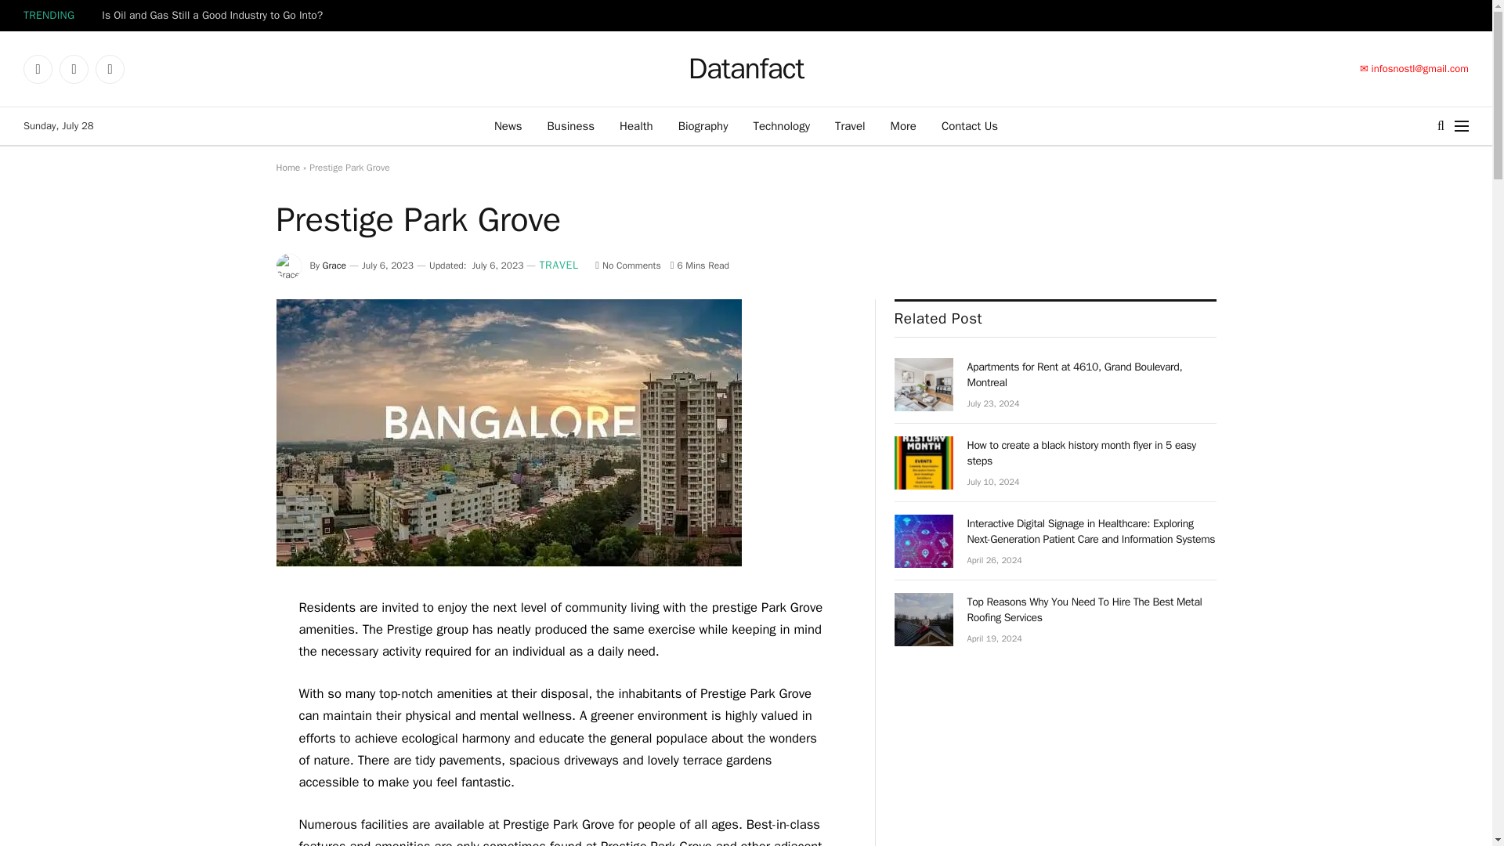 This screenshot has width=1504, height=846. I want to click on datanfact, so click(747, 69).